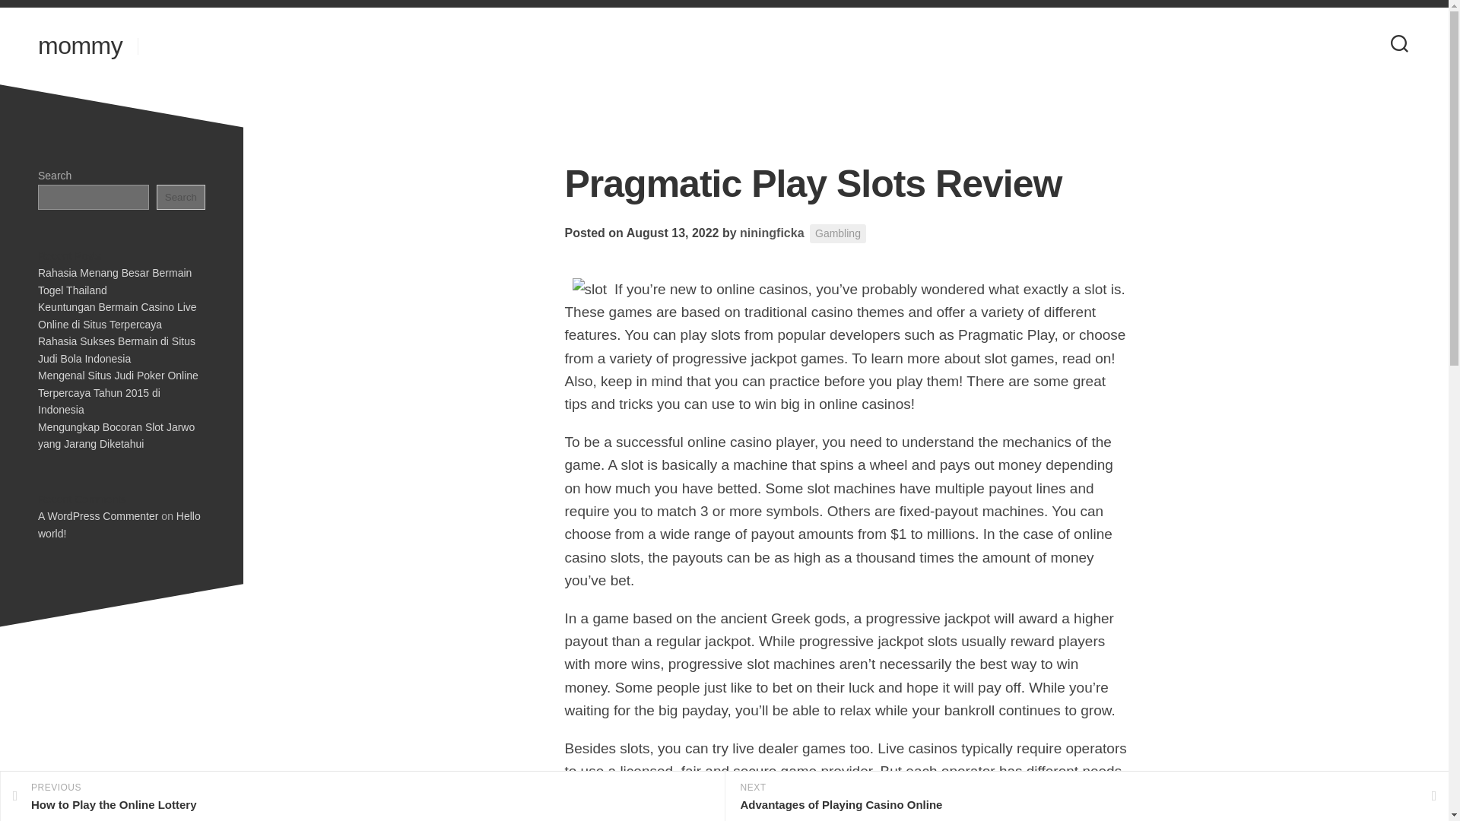 The image size is (1460, 821). I want to click on Search, so click(181, 196).